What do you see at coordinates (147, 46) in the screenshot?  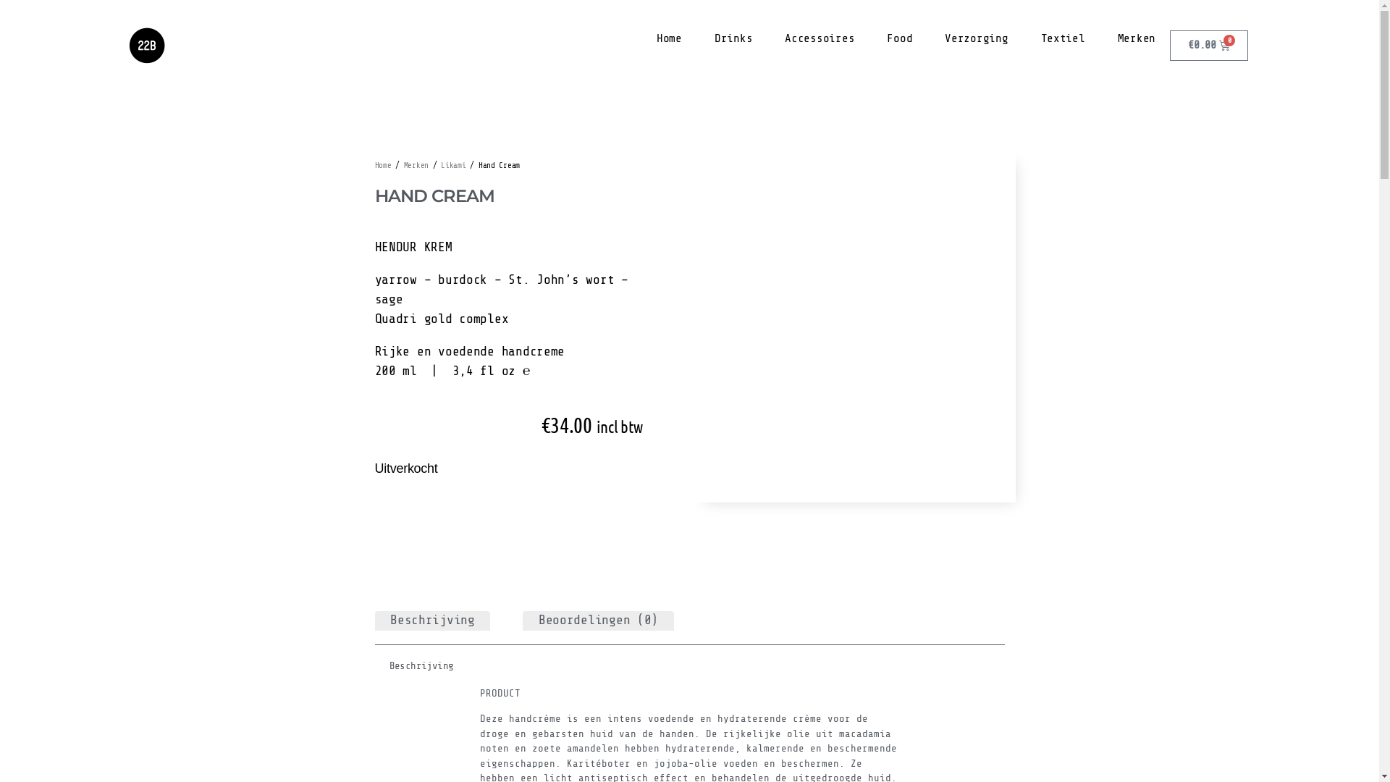 I see `cropped-icon_22b-shop-black.png` at bounding box center [147, 46].